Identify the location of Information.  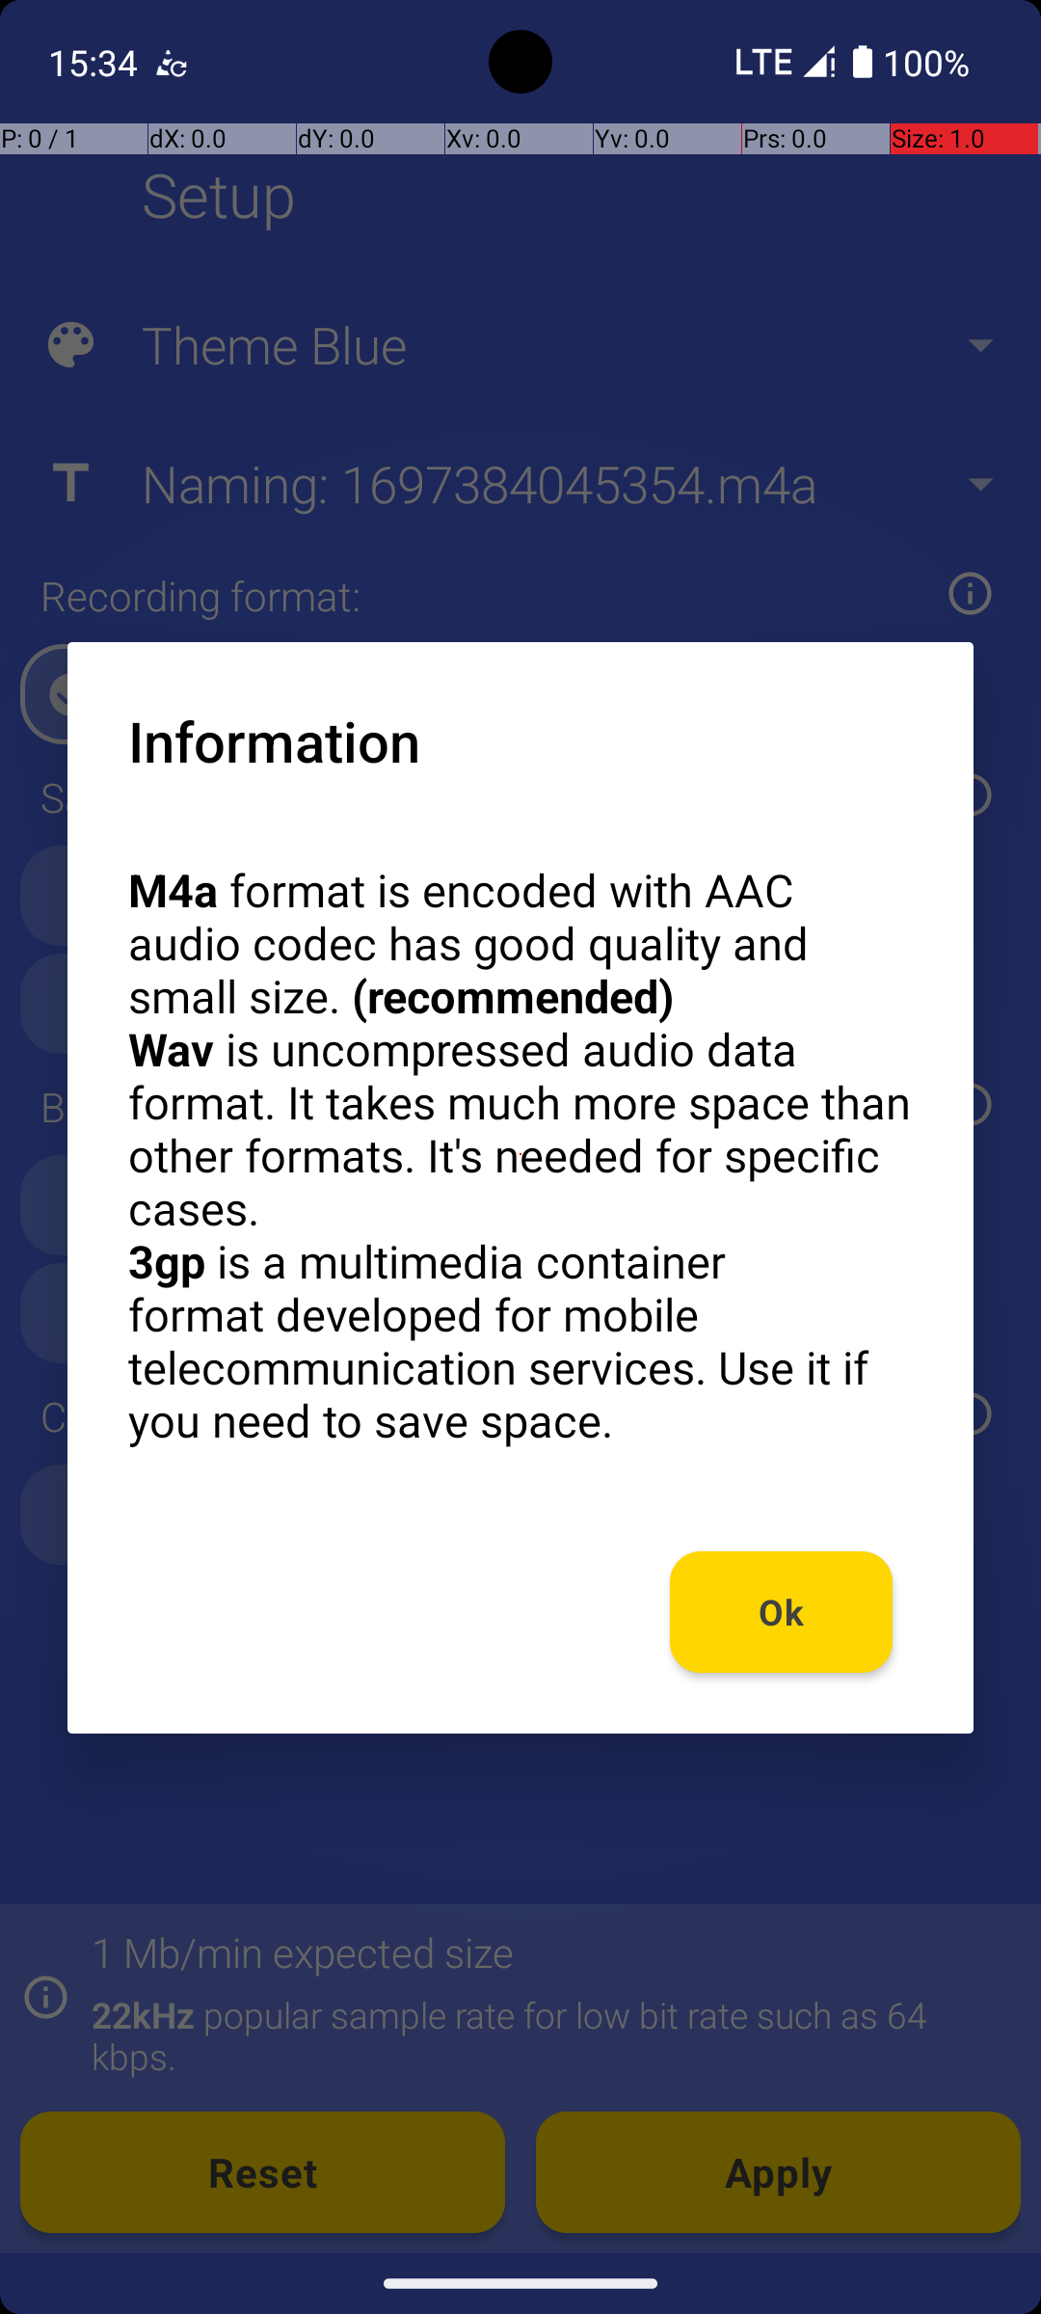
(274, 740).